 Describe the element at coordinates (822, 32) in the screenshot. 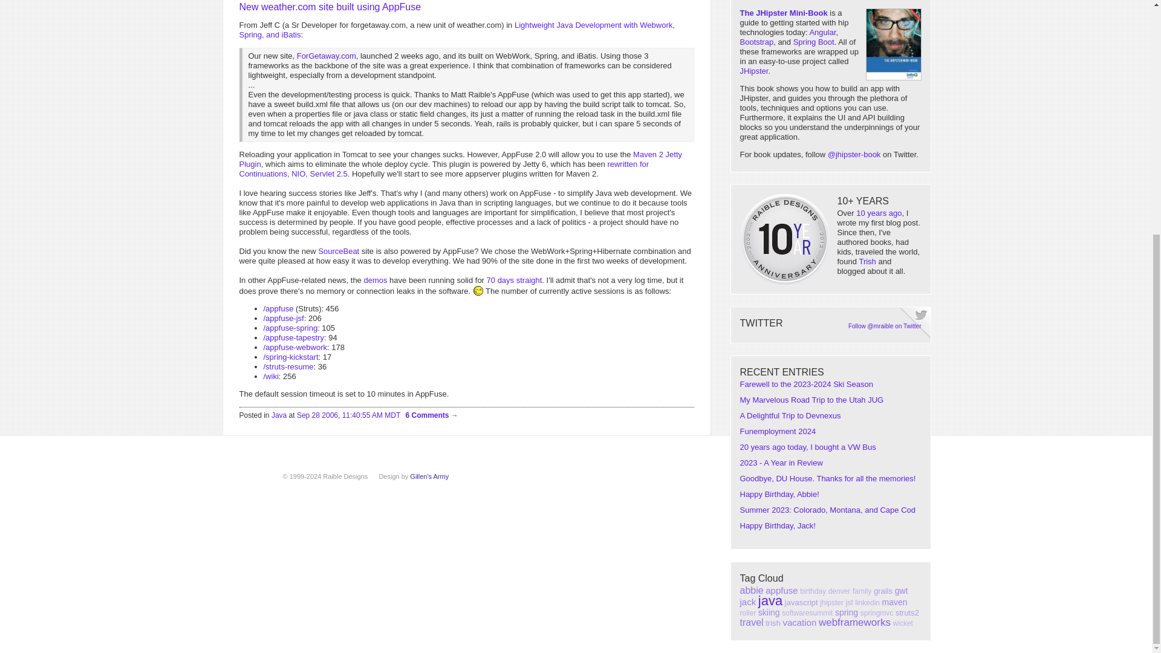

I see `Angular` at that location.